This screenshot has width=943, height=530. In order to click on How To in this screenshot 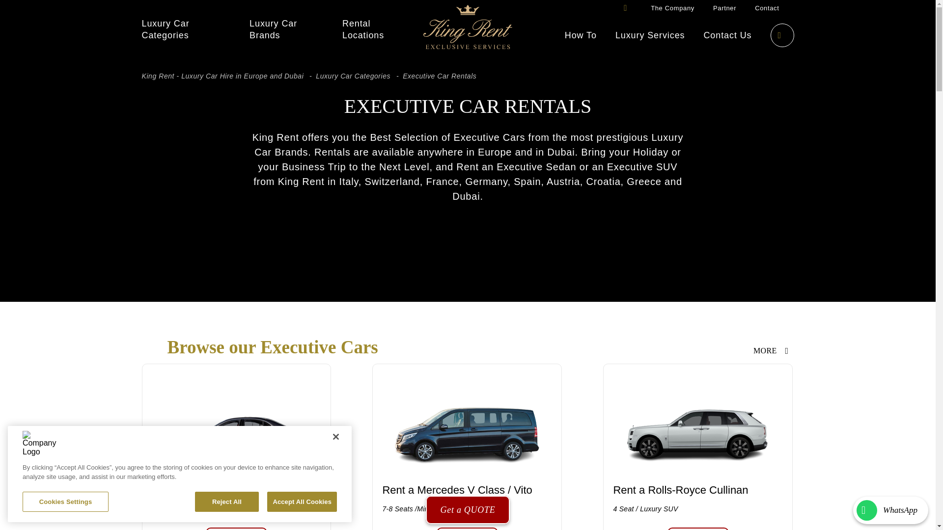, I will do `click(581, 35)`.